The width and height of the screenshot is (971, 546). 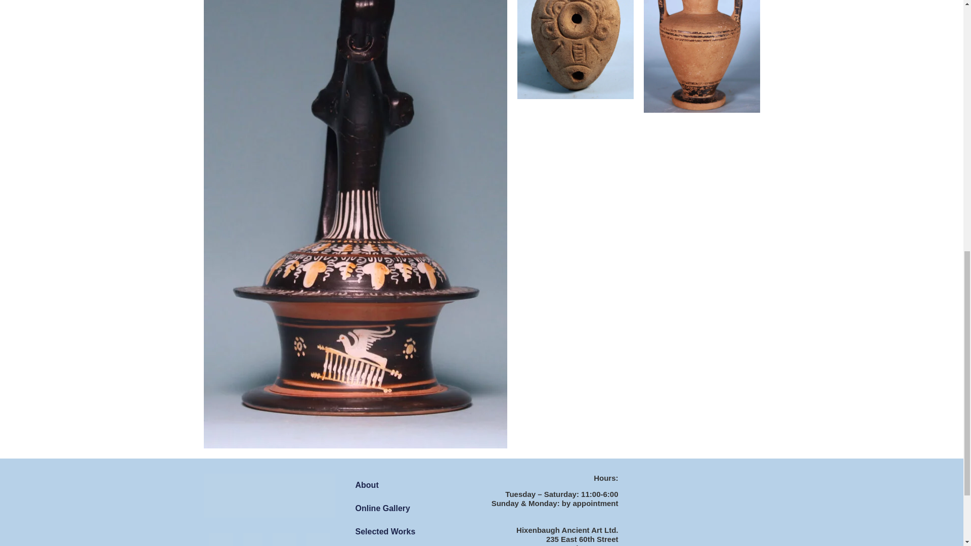 What do you see at coordinates (411, 485) in the screenshot?
I see `About` at bounding box center [411, 485].